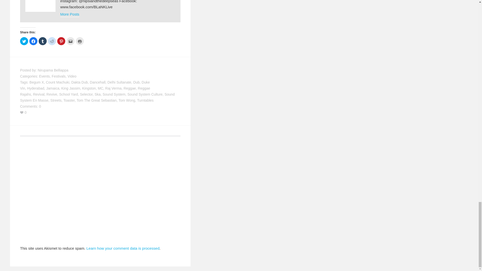 Image resolution: width=482 pixels, height=271 pixels. What do you see at coordinates (70, 15) in the screenshot?
I see `More posts by Nirupama Belliappa` at bounding box center [70, 15].